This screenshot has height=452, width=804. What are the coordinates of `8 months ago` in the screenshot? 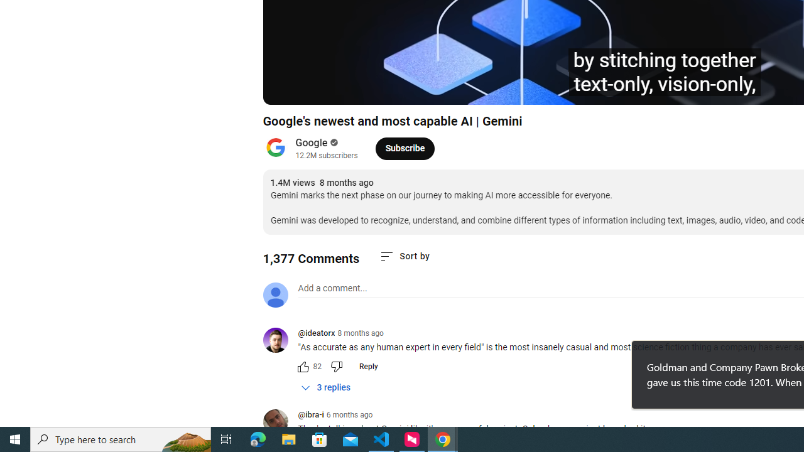 It's located at (361, 333).